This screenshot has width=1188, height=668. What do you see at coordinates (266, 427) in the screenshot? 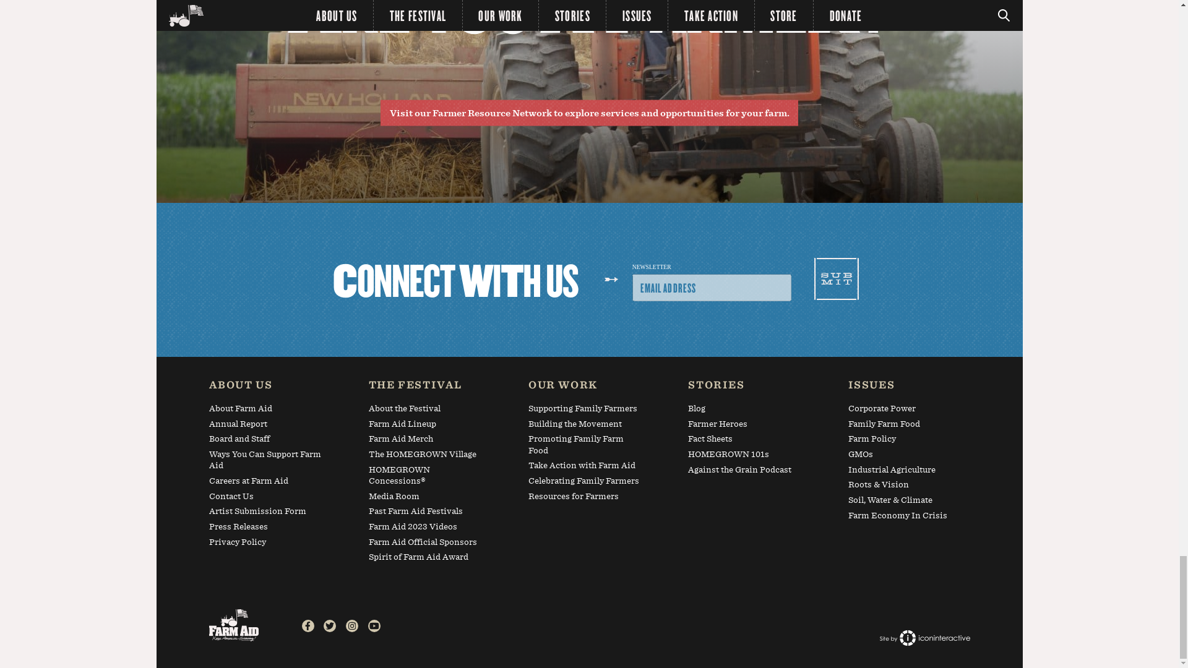
I see `Annual Report` at bounding box center [266, 427].